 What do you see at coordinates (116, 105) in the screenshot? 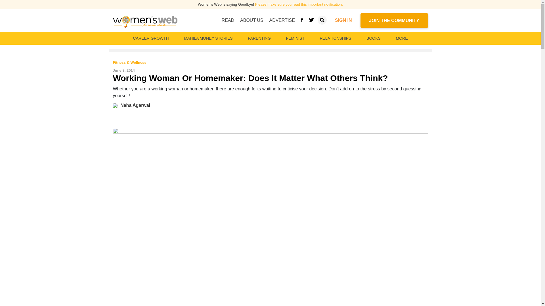
I see `Neha Agarwal` at bounding box center [116, 105].